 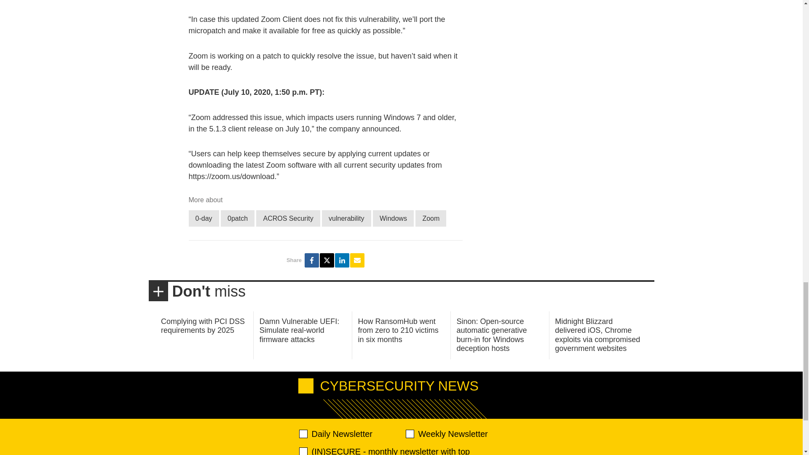 What do you see at coordinates (204, 218) in the screenshot?
I see `0-day` at bounding box center [204, 218].